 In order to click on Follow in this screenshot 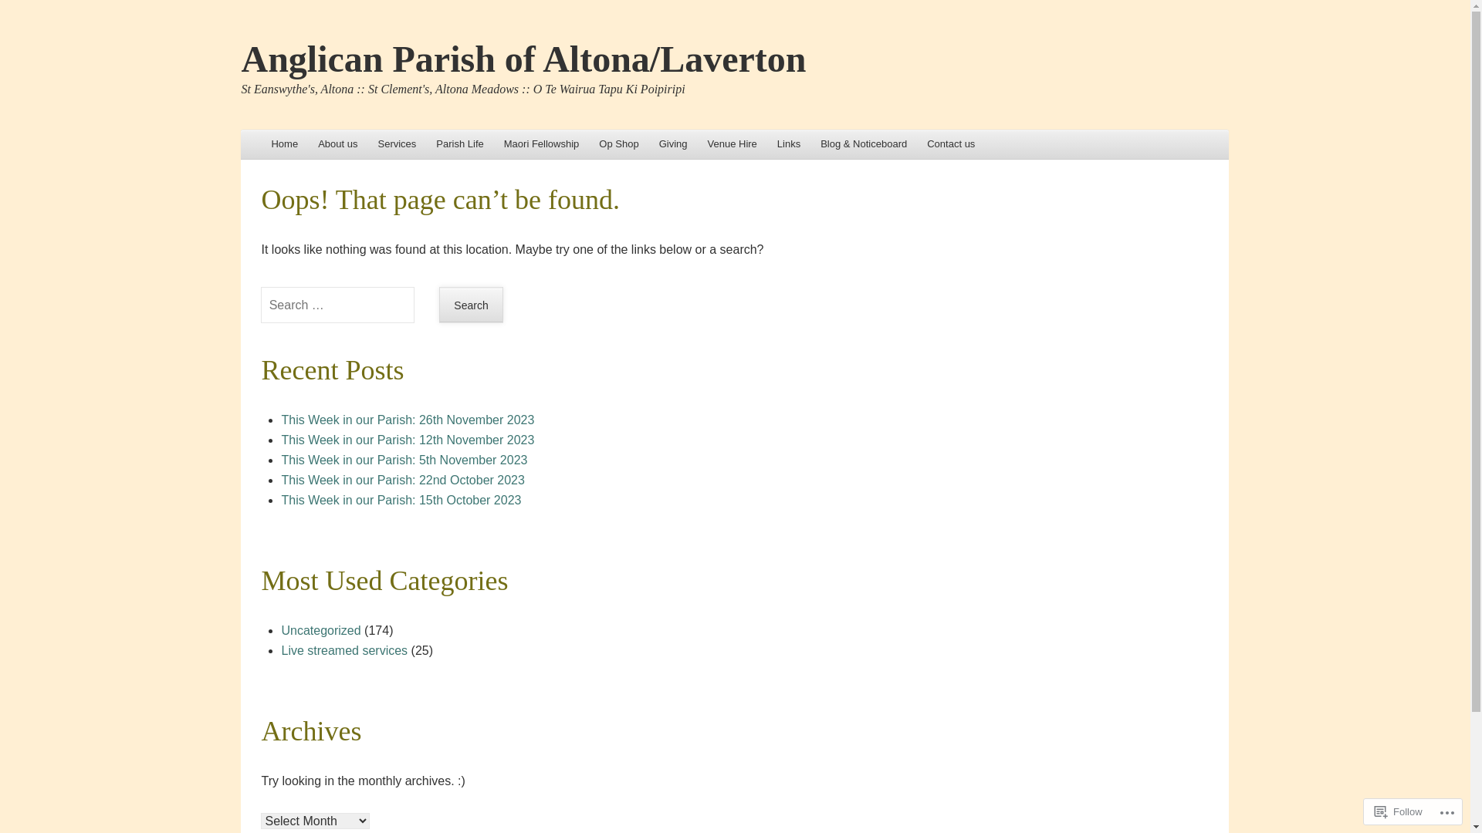, I will do `click(1399, 811)`.